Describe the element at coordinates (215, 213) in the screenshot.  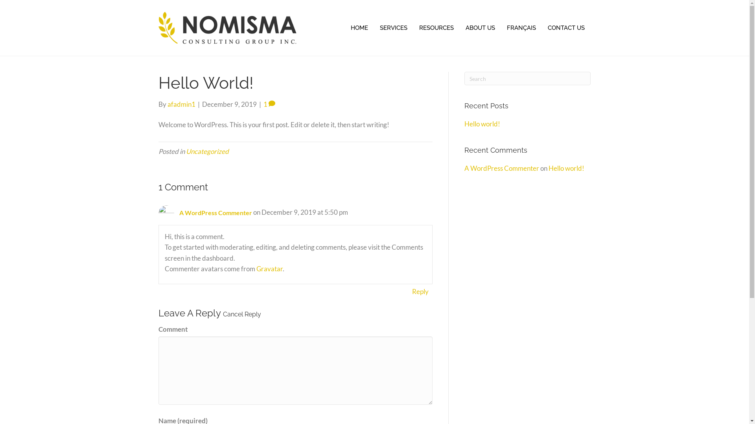
I see `A WordPress Commenter` at that location.